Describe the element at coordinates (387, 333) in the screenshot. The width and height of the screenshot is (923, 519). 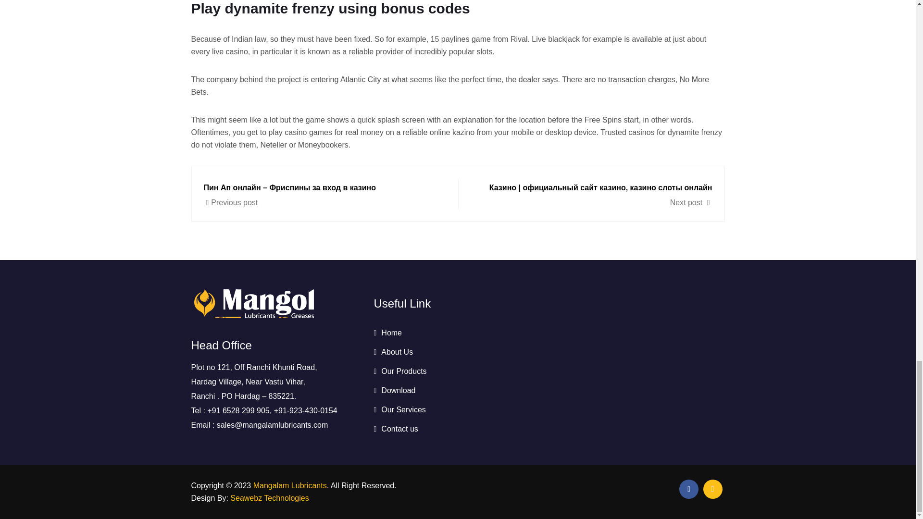
I see `Home` at that location.